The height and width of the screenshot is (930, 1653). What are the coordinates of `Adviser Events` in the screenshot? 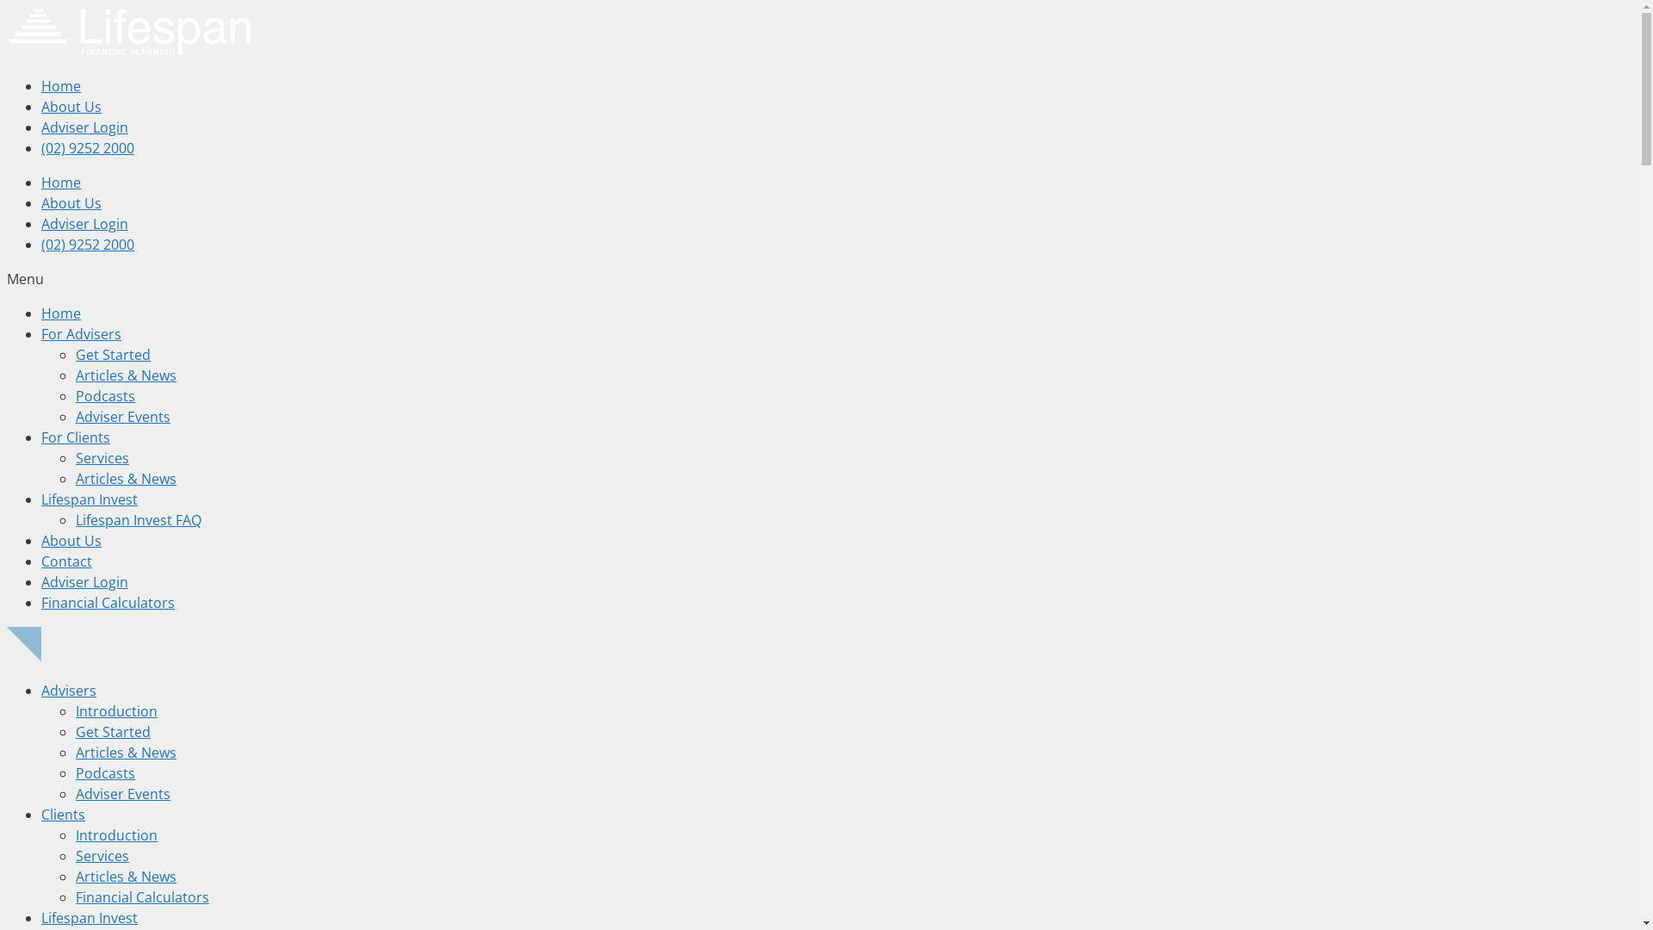 It's located at (123, 794).